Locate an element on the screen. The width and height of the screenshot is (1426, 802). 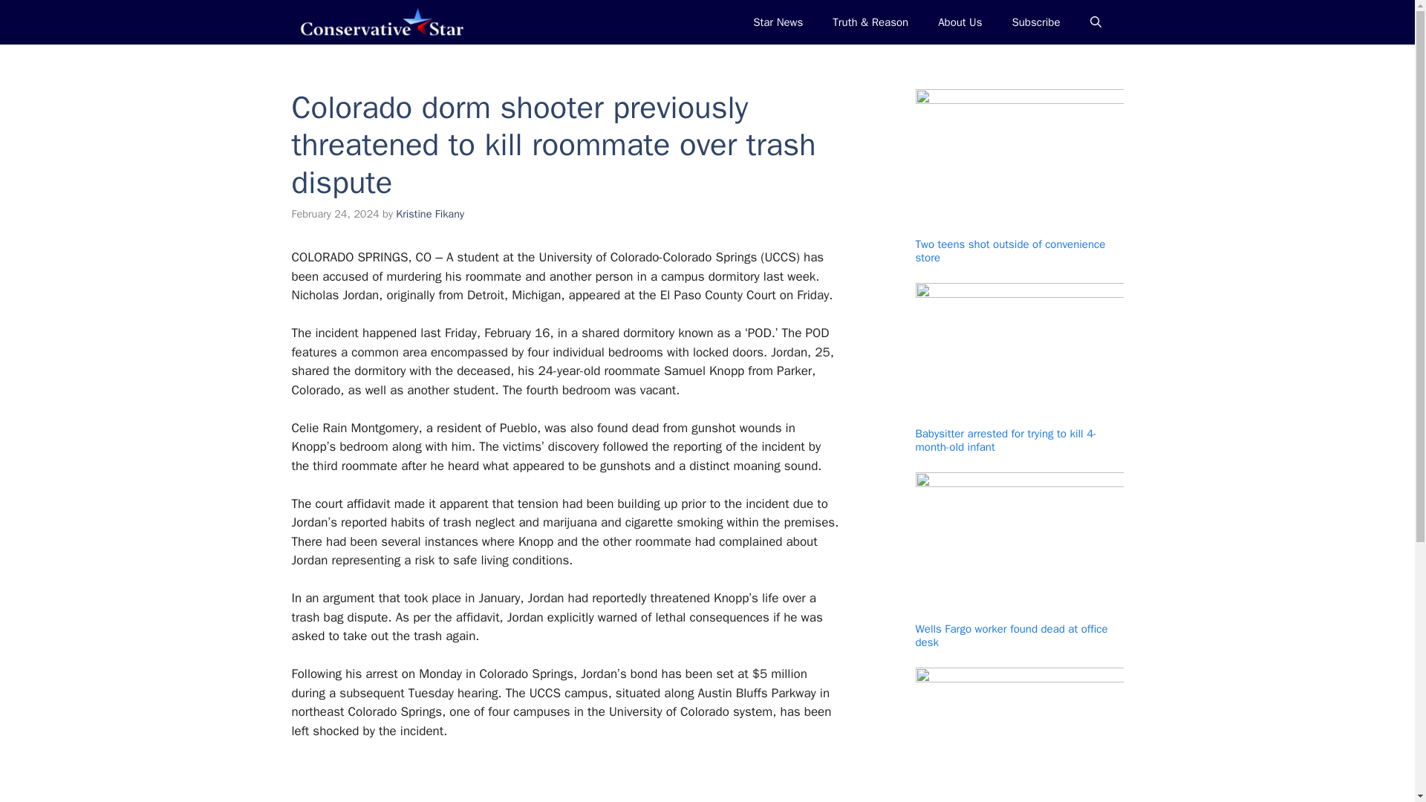
About Us is located at coordinates (960, 22).